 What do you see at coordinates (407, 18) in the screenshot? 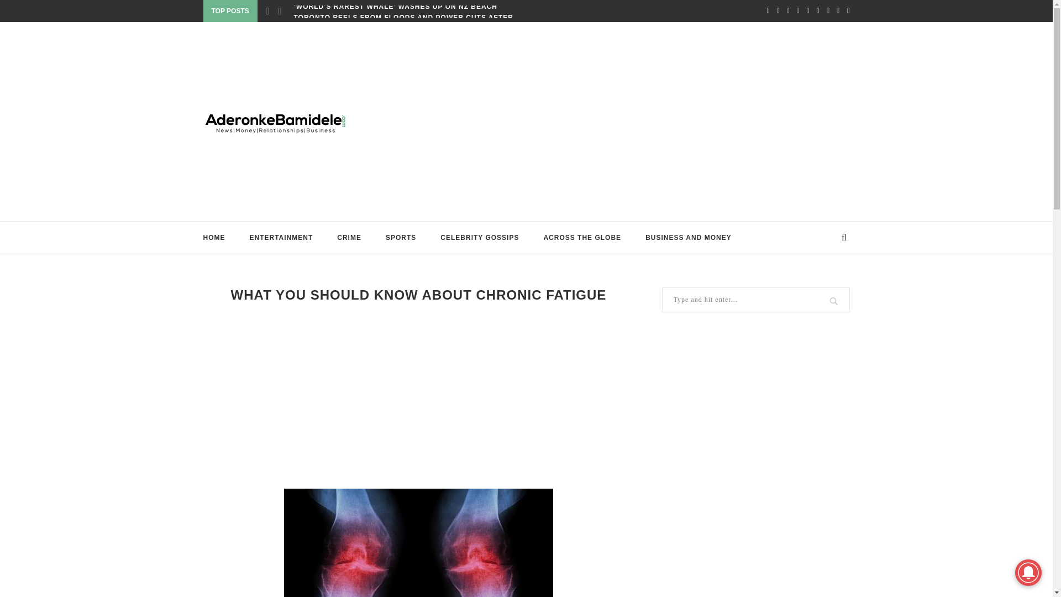
I see `TORONTO REELS FROM FLOODS AND POWER CUTS AFTER...` at bounding box center [407, 18].